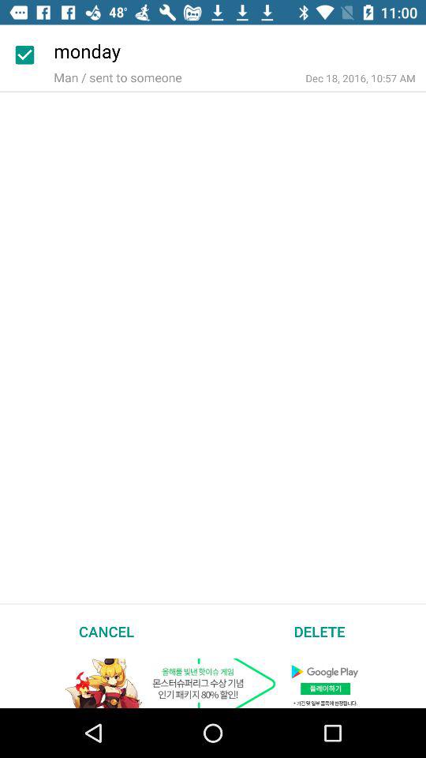 The width and height of the screenshot is (426, 758). What do you see at coordinates (360, 77) in the screenshot?
I see `turn on the dec 18 2016 icon` at bounding box center [360, 77].